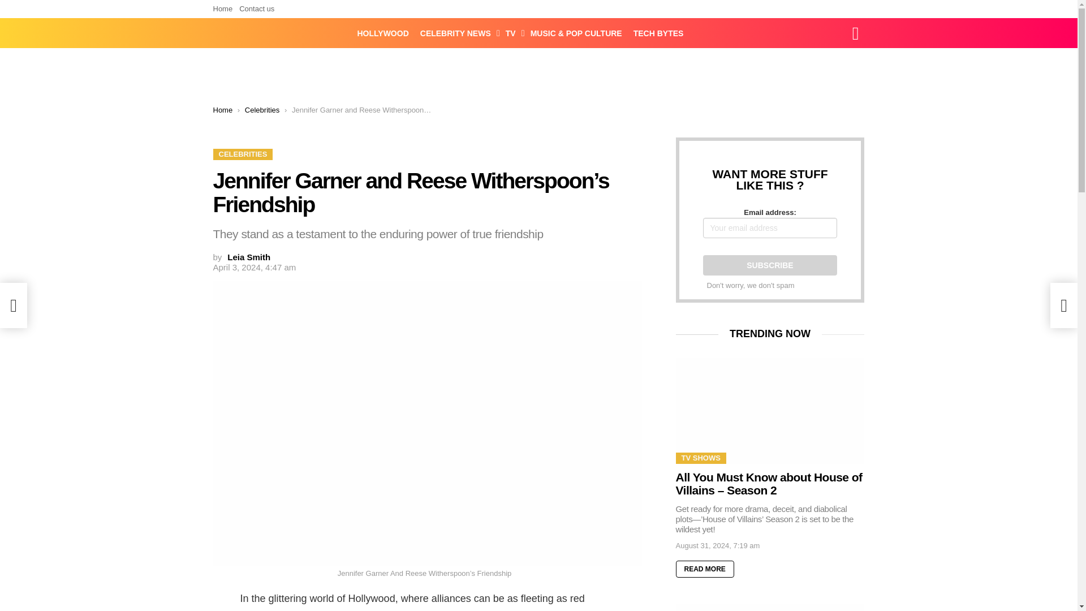 The width and height of the screenshot is (1086, 611). I want to click on TV, so click(512, 33).